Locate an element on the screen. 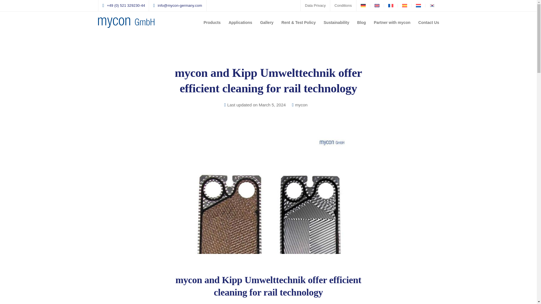  mycon is located at coordinates (301, 105).